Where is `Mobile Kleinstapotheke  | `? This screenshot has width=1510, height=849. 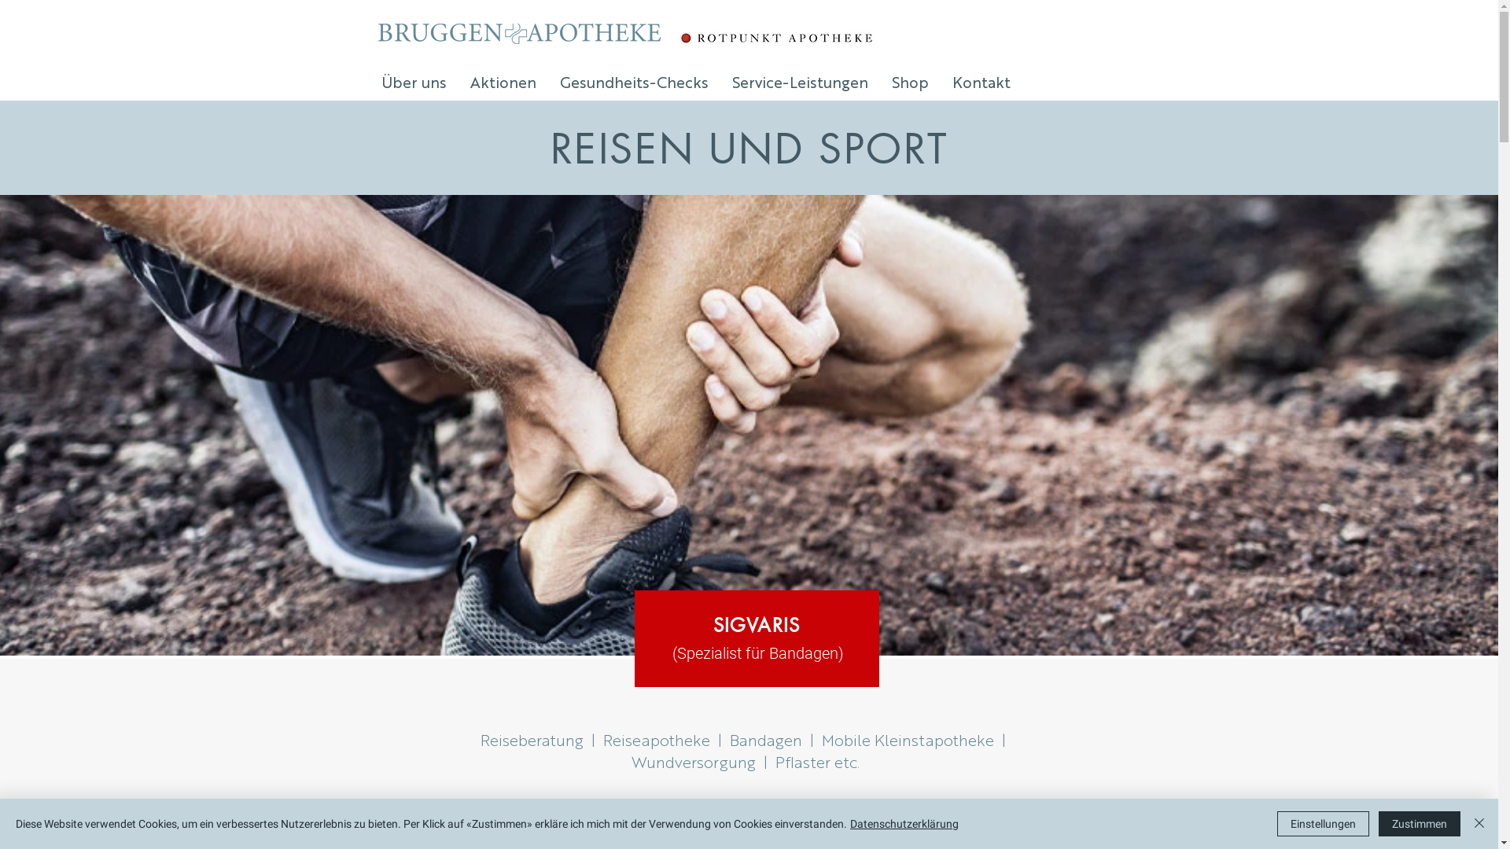
Mobile Kleinstapotheke  |  is located at coordinates (914, 739).